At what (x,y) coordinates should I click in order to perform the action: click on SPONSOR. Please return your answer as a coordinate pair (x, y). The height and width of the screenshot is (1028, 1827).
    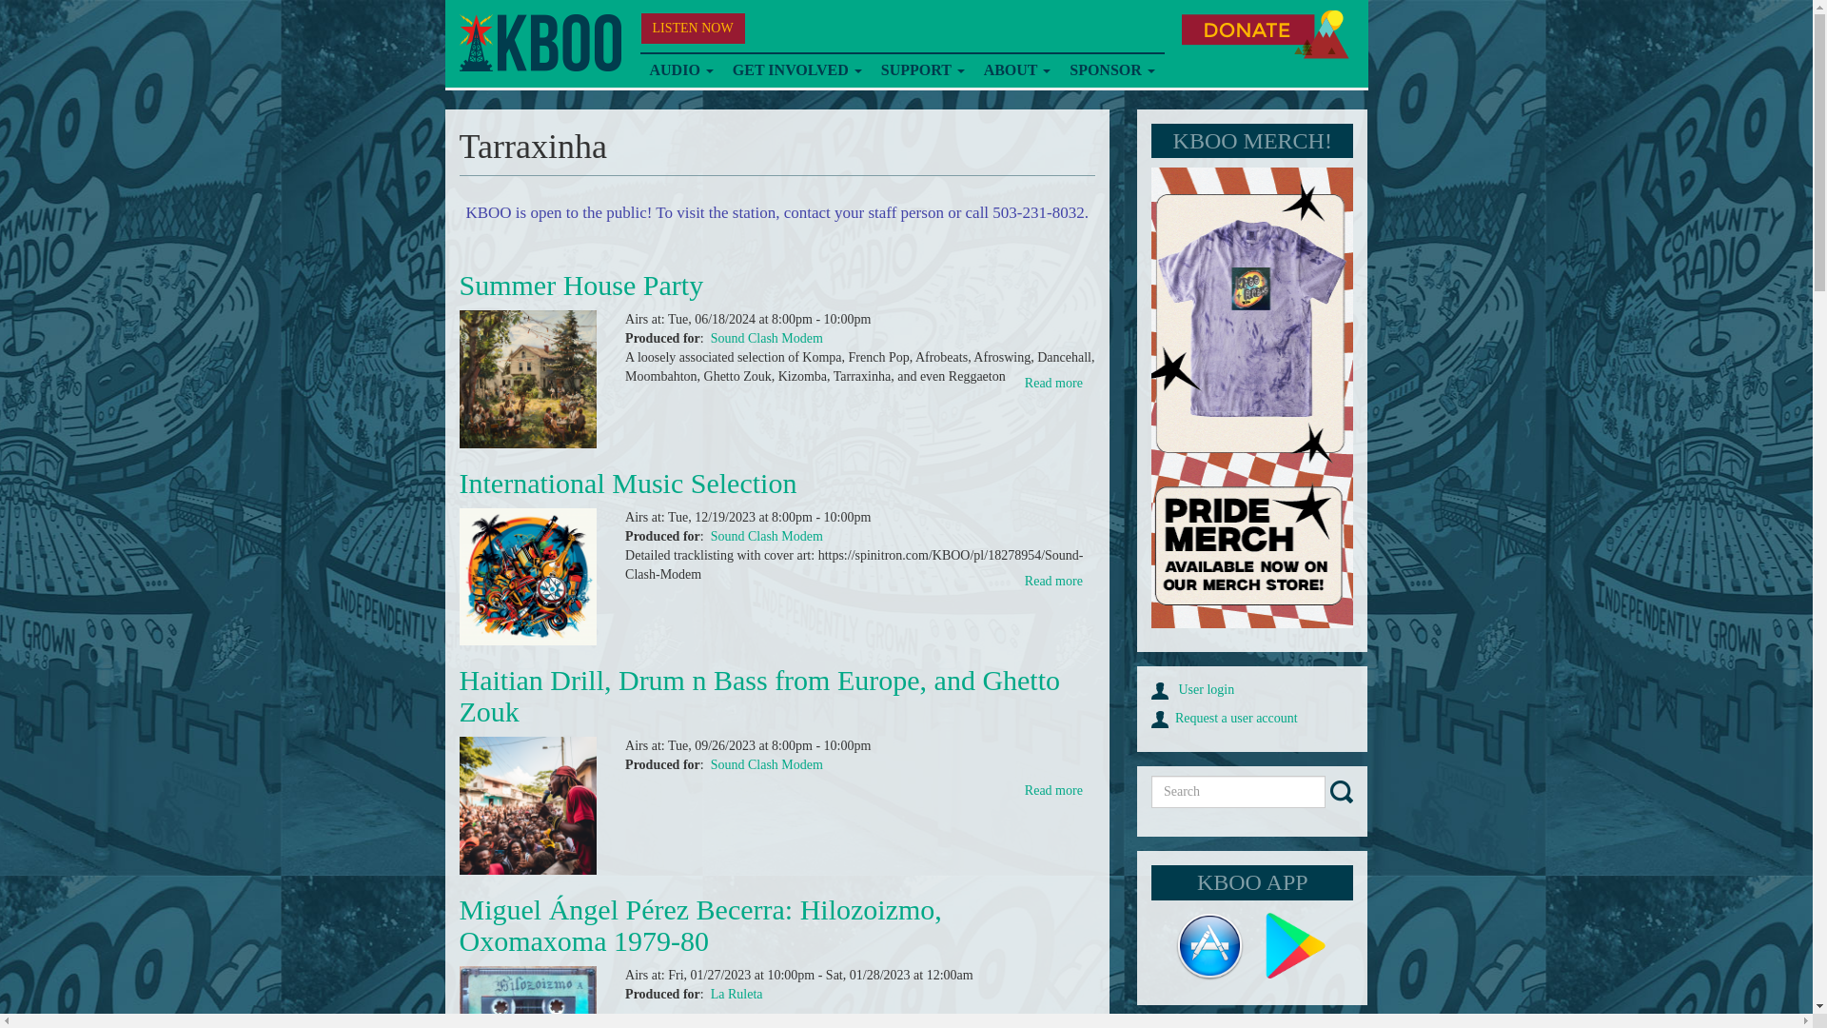
    Looking at the image, I should click on (1111, 70).